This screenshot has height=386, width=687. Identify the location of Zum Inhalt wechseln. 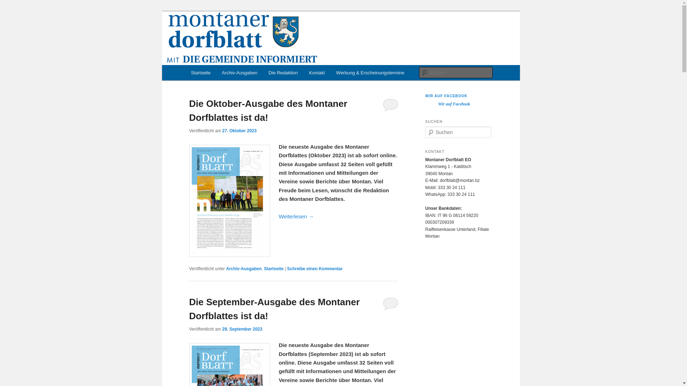
(11, 11).